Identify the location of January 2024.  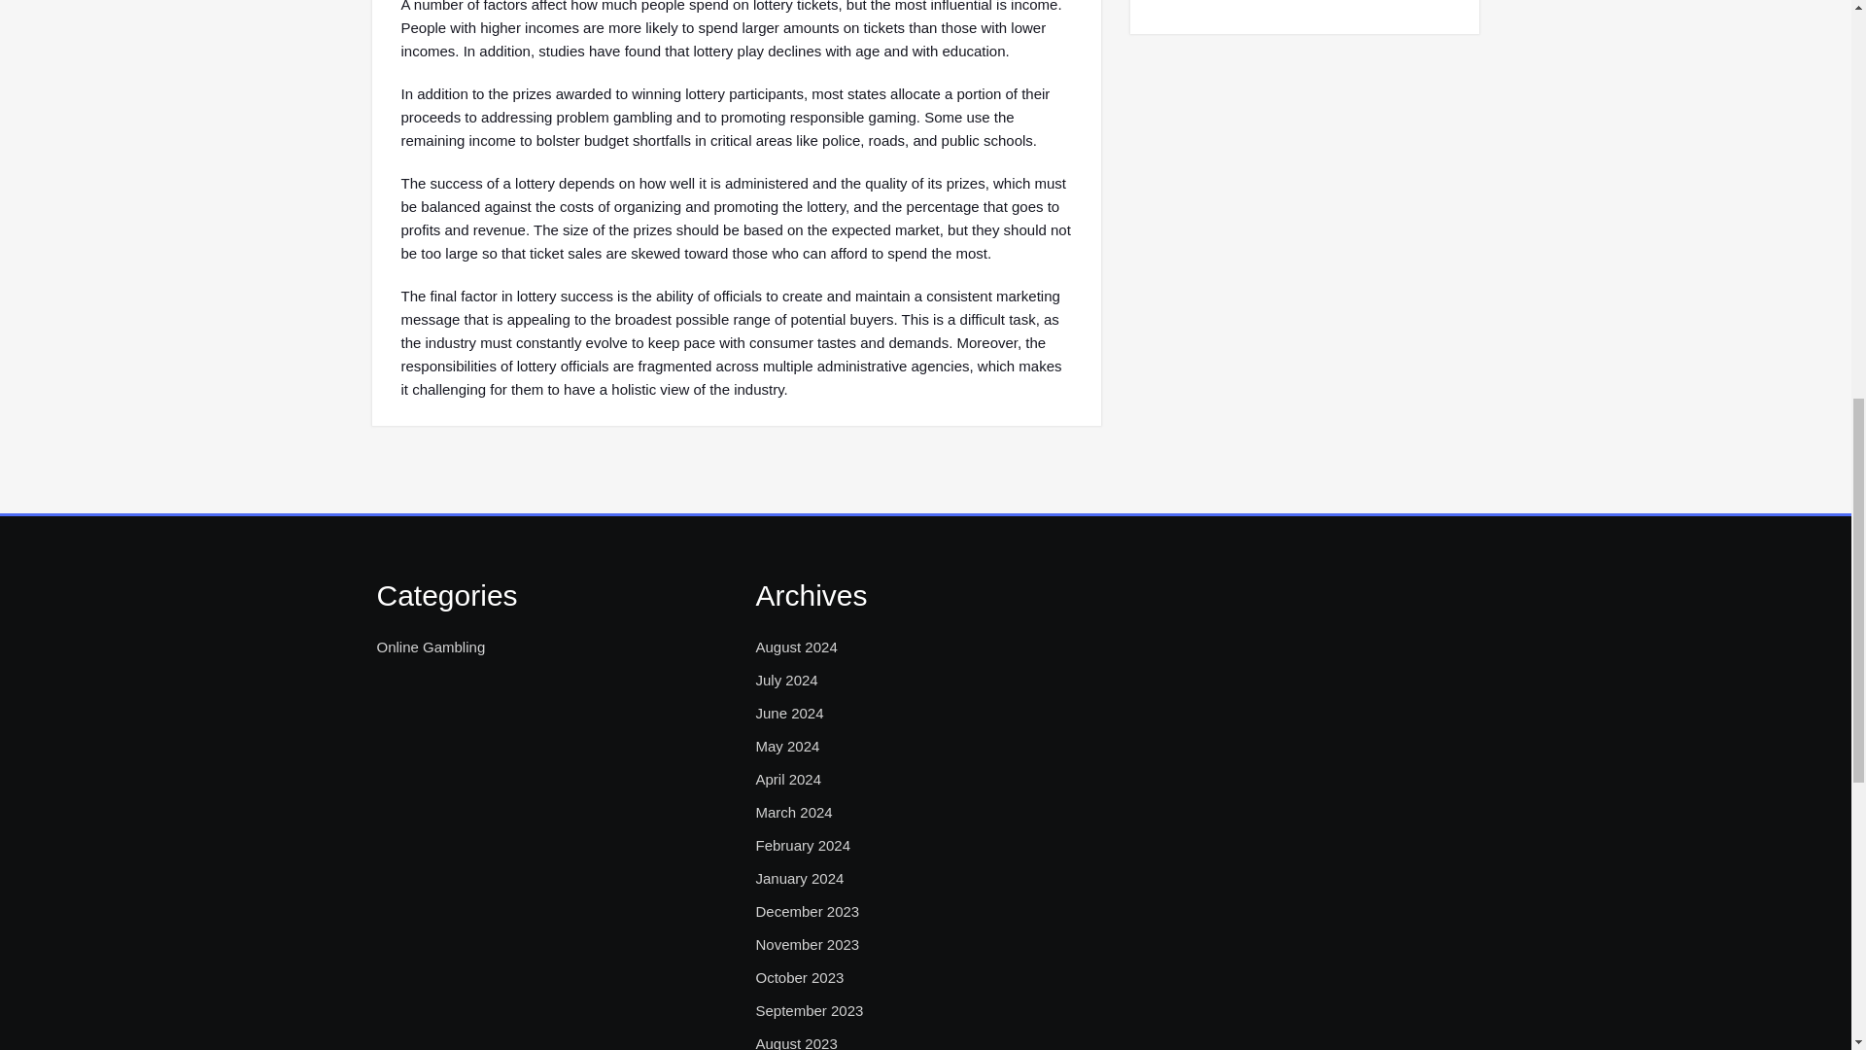
(799, 879).